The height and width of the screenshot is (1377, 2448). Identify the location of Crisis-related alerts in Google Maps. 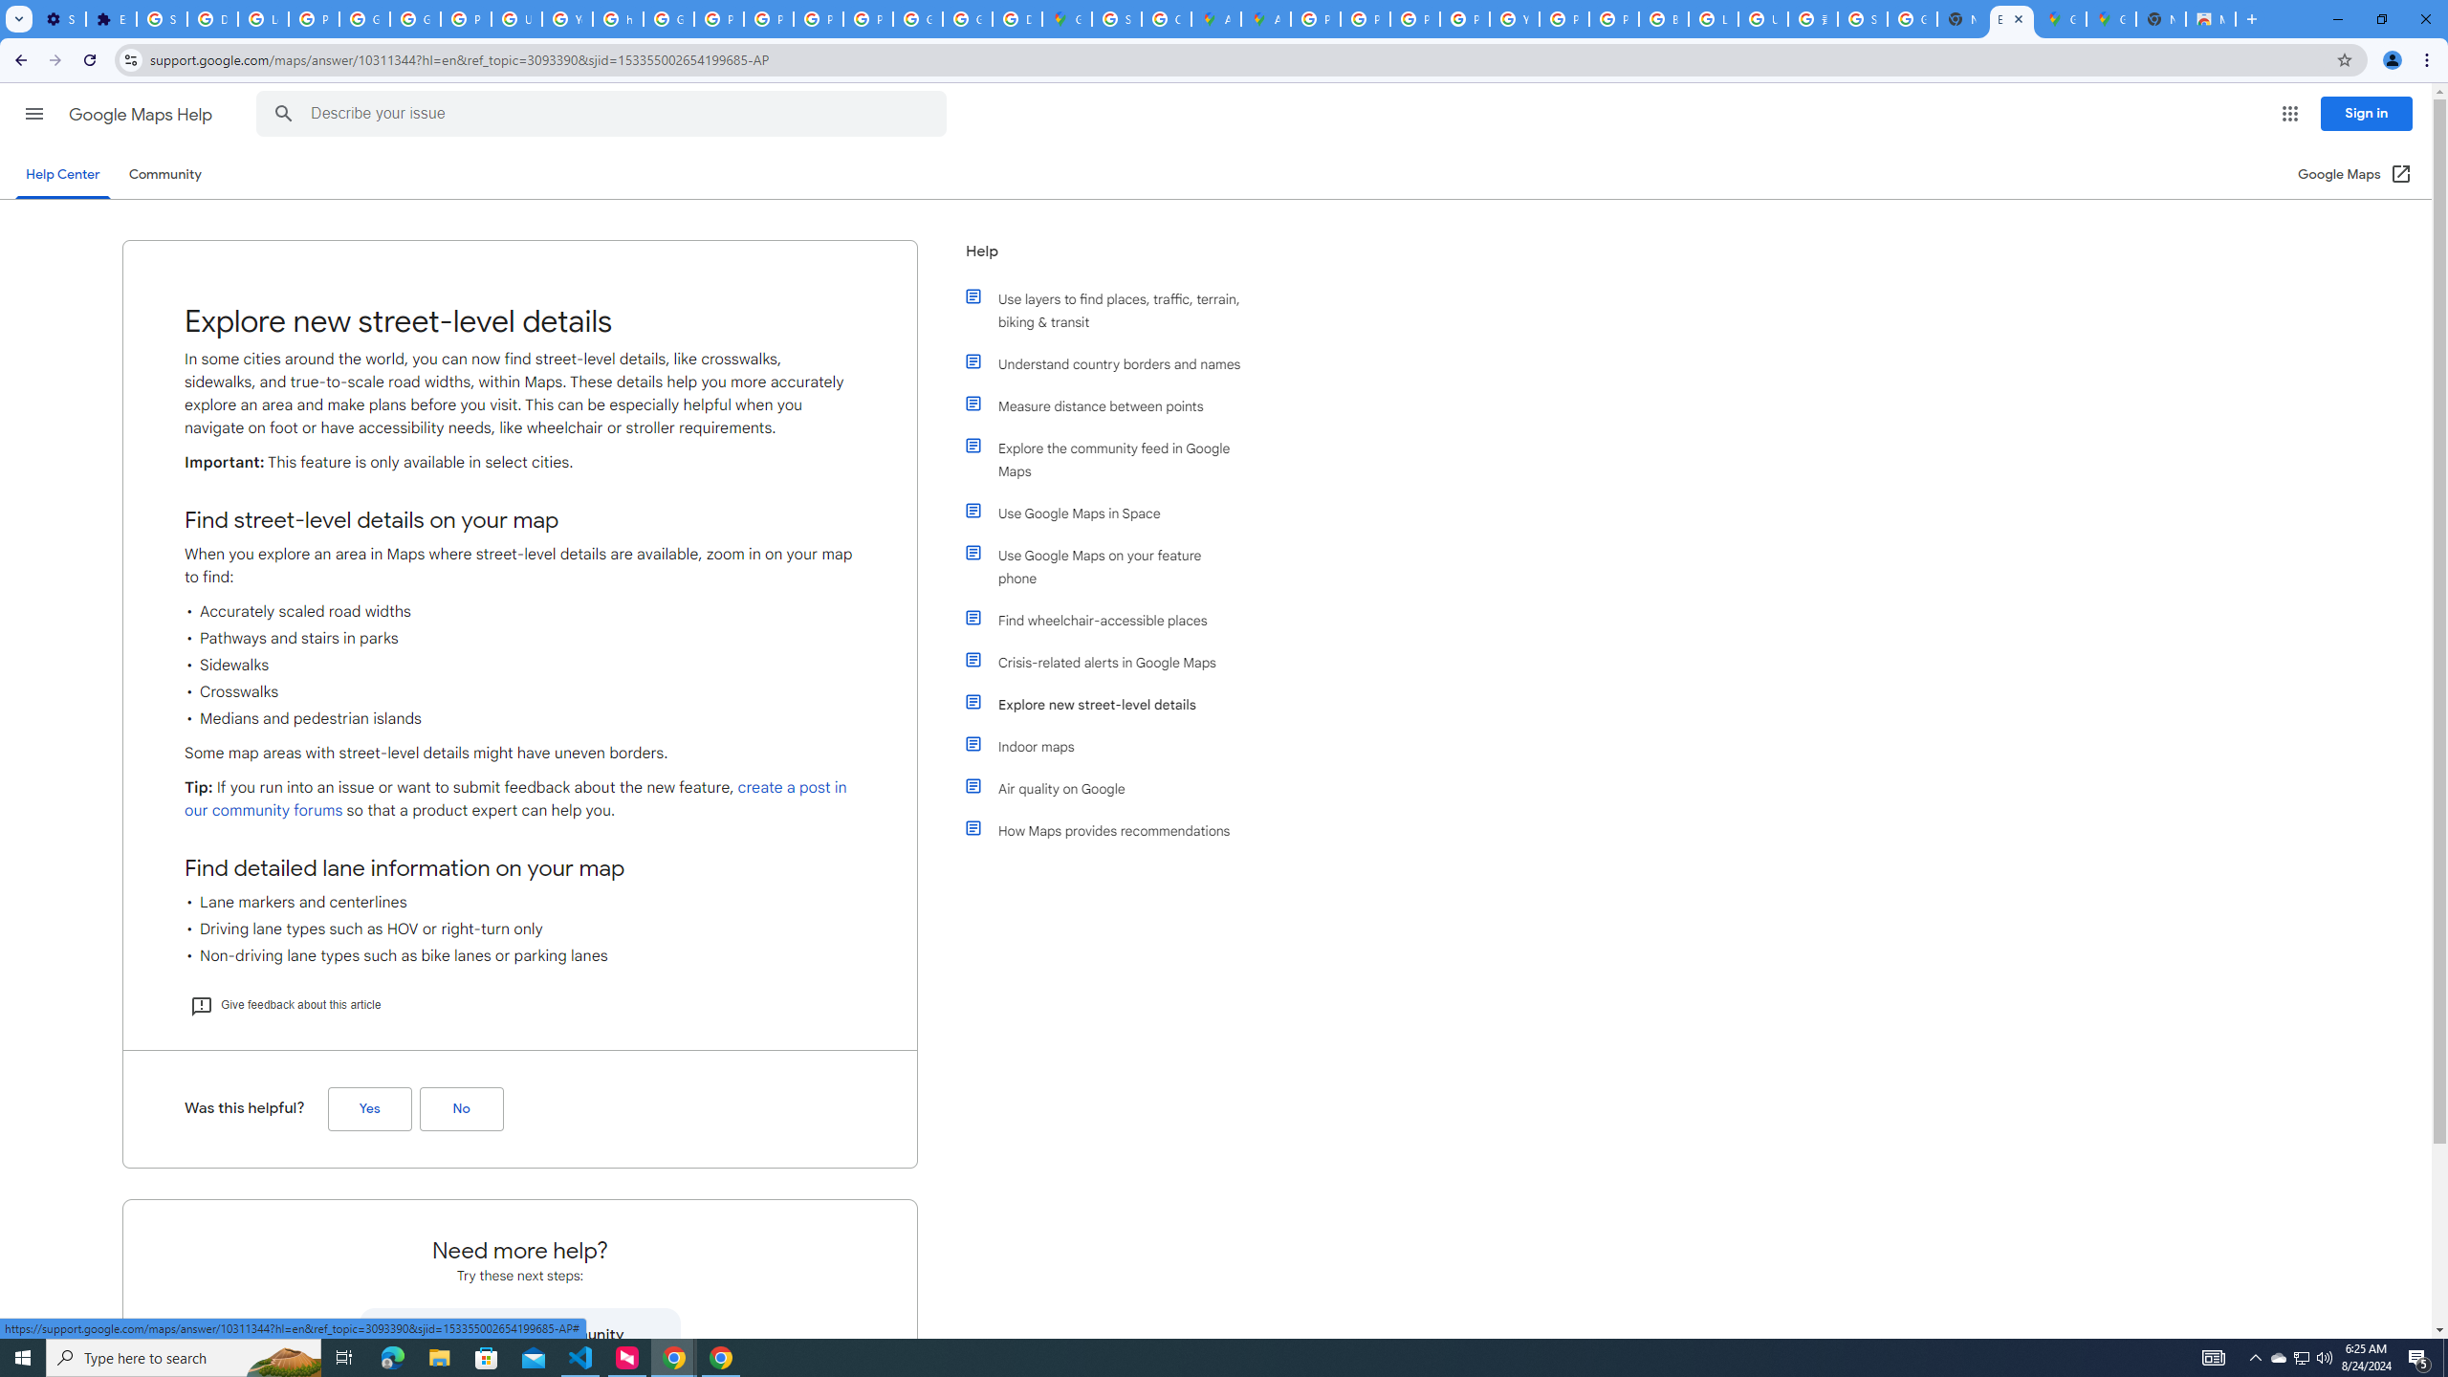
(1112, 663).